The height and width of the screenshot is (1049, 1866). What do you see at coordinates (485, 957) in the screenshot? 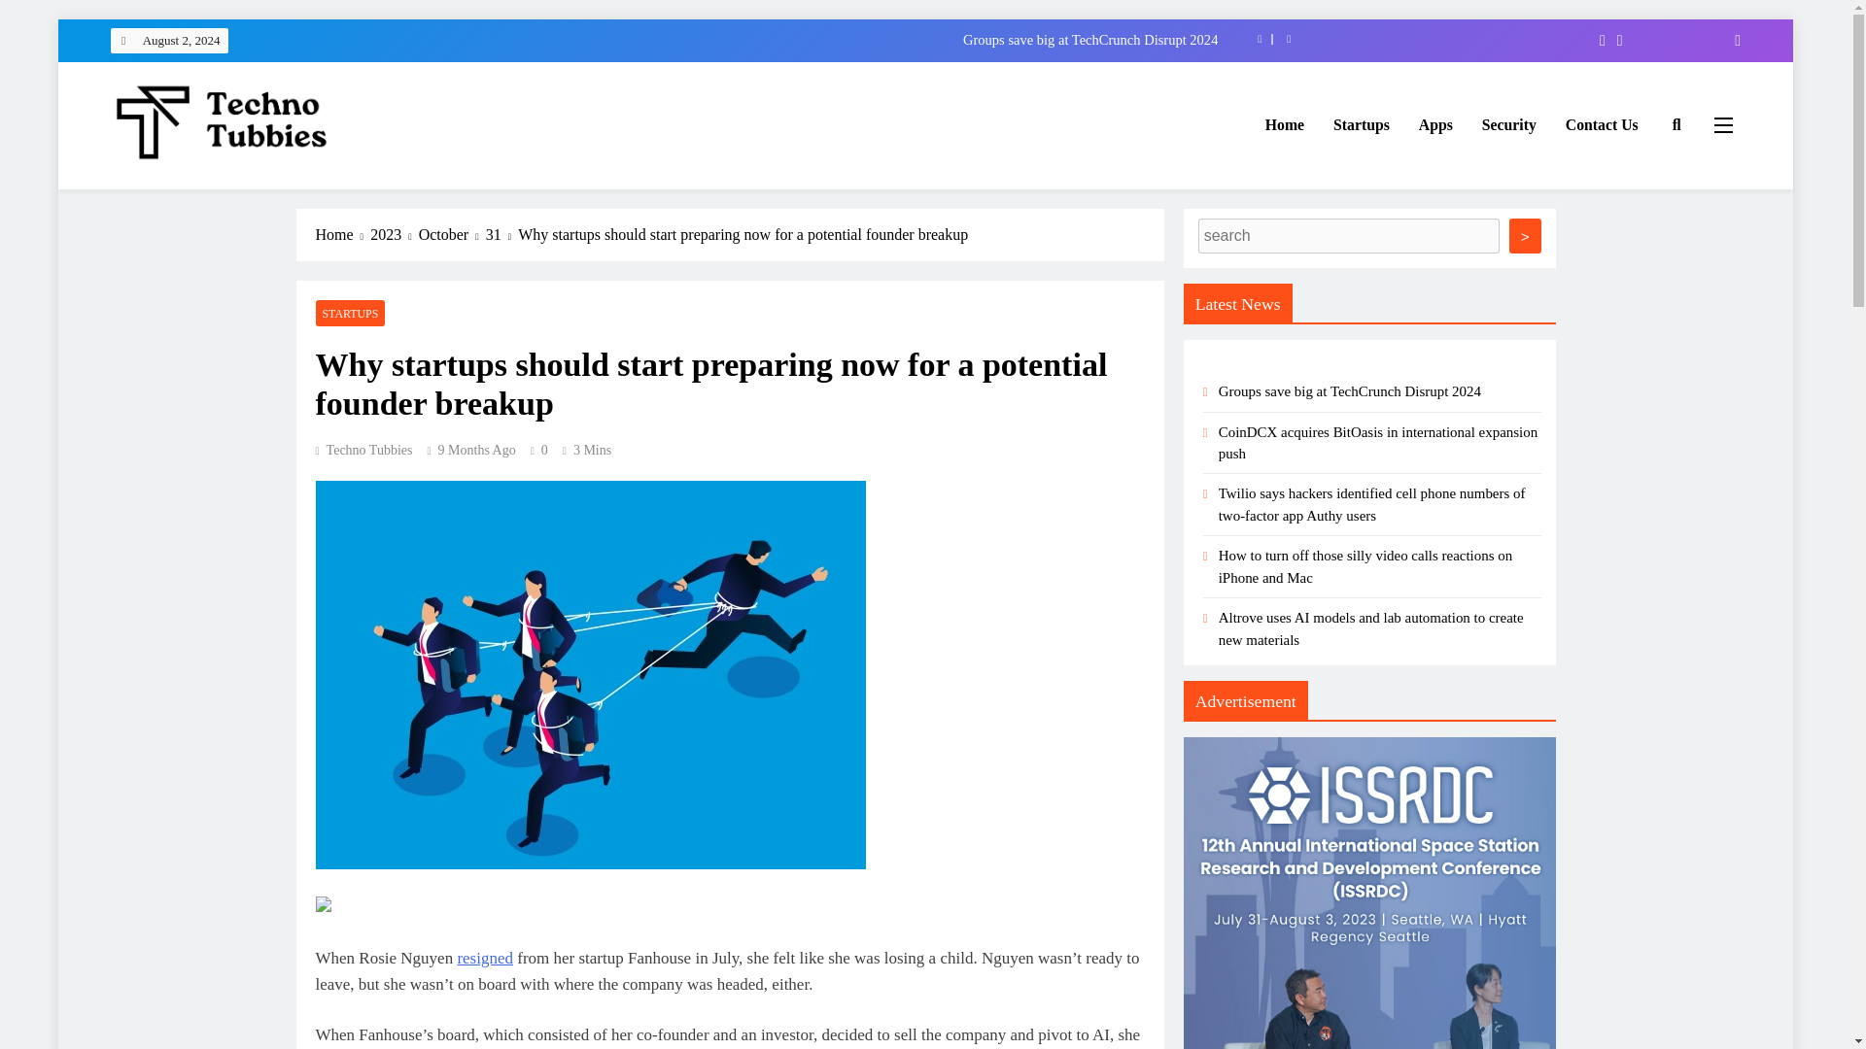
I see `resigned` at bounding box center [485, 957].